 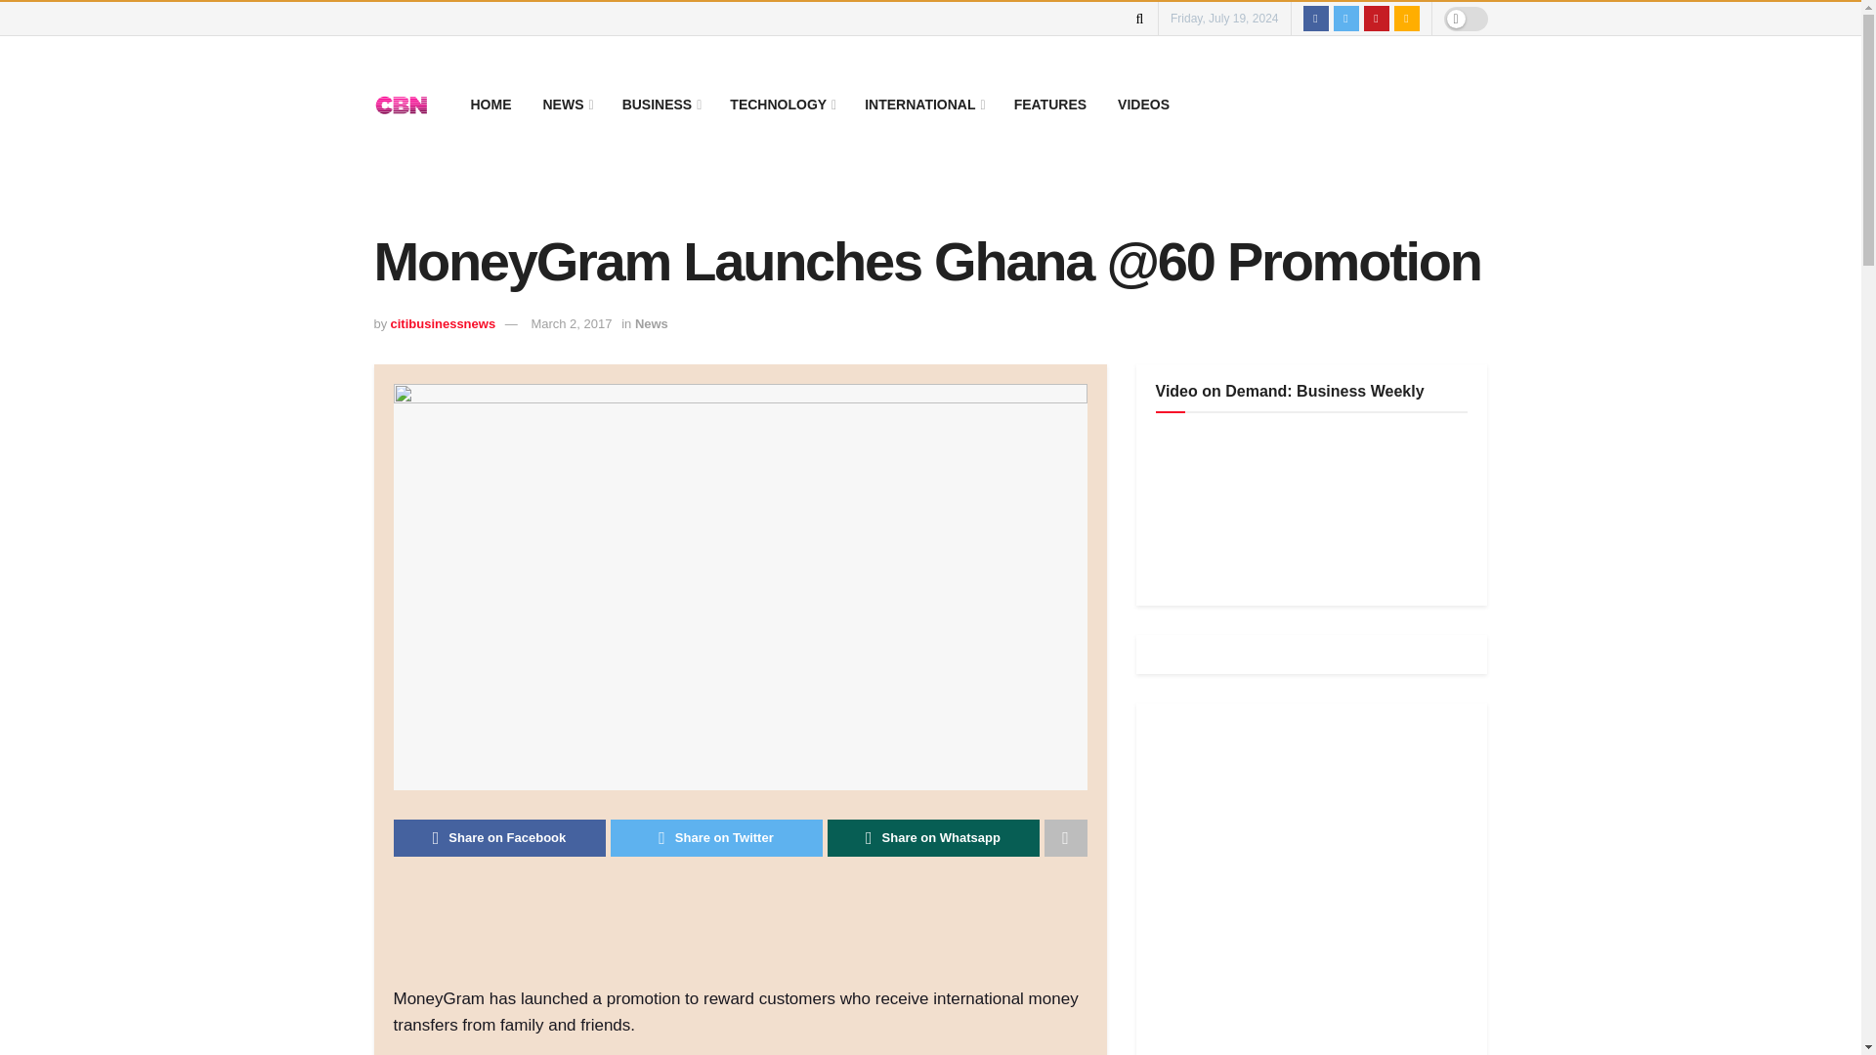 What do you see at coordinates (567, 104) in the screenshot?
I see `NEWS` at bounding box center [567, 104].